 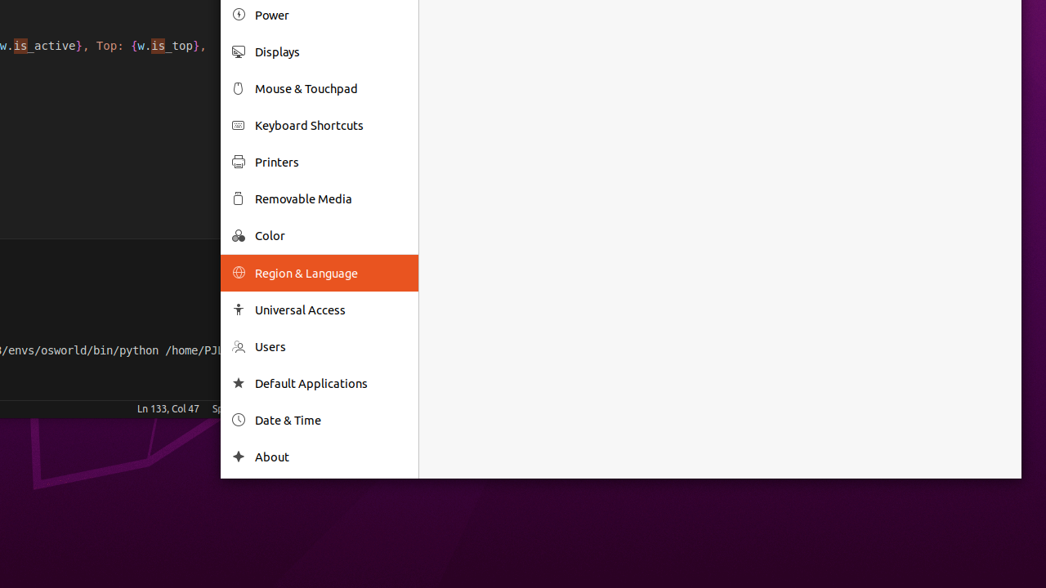 What do you see at coordinates (331, 126) in the screenshot?
I see `Keyboard Shortcuts` at bounding box center [331, 126].